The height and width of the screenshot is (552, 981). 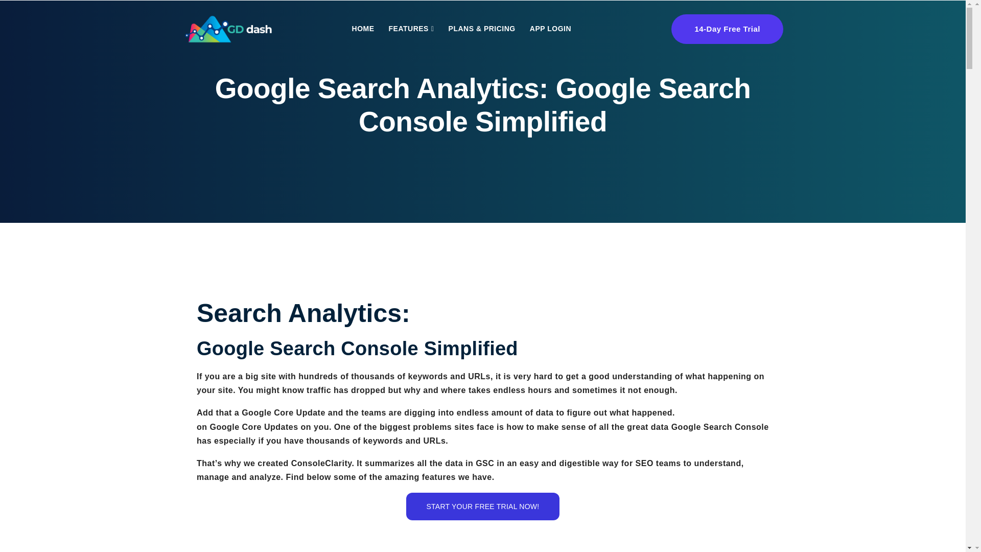 I want to click on START YOUR FREE TRIAL NOW!, so click(x=483, y=507).